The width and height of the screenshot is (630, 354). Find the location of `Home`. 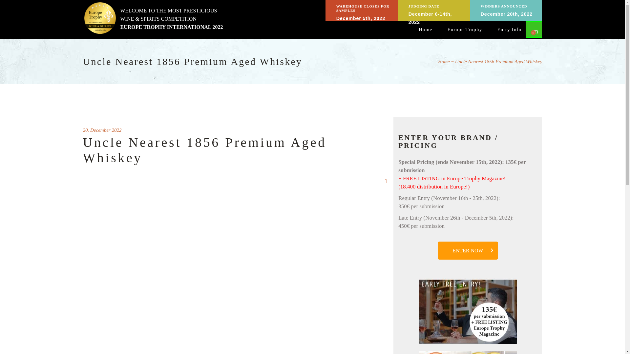

Home is located at coordinates (425, 29).